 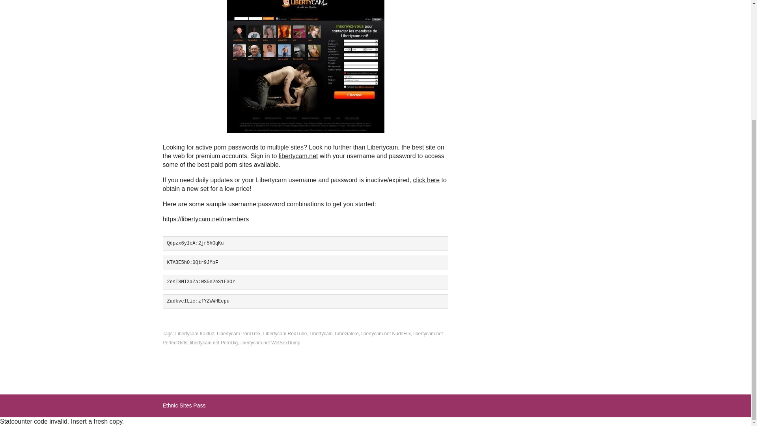 What do you see at coordinates (427, 180) in the screenshot?
I see `click here` at bounding box center [427, 180].